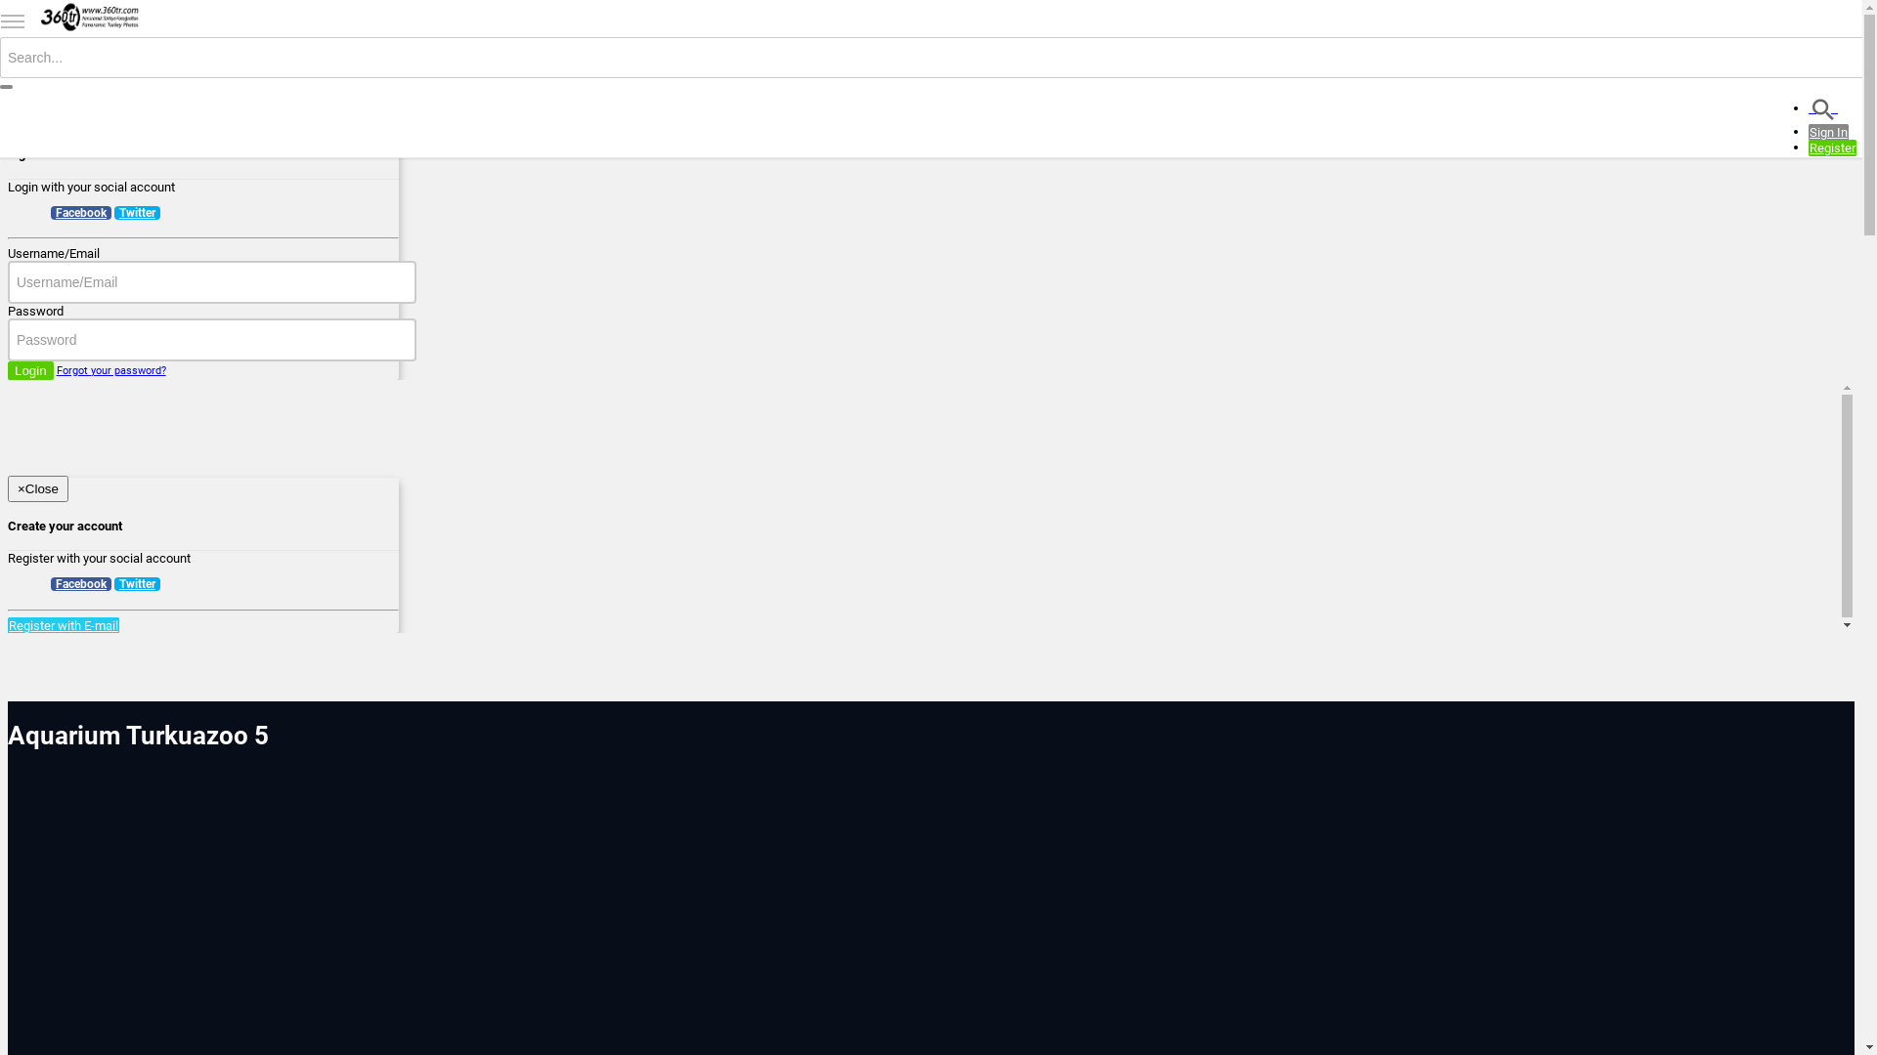 This screenshot has height=1055, width=1877. Describe the element at coordinates (64, 625) in the screenshot. I see `Register with E-mail` at that location.